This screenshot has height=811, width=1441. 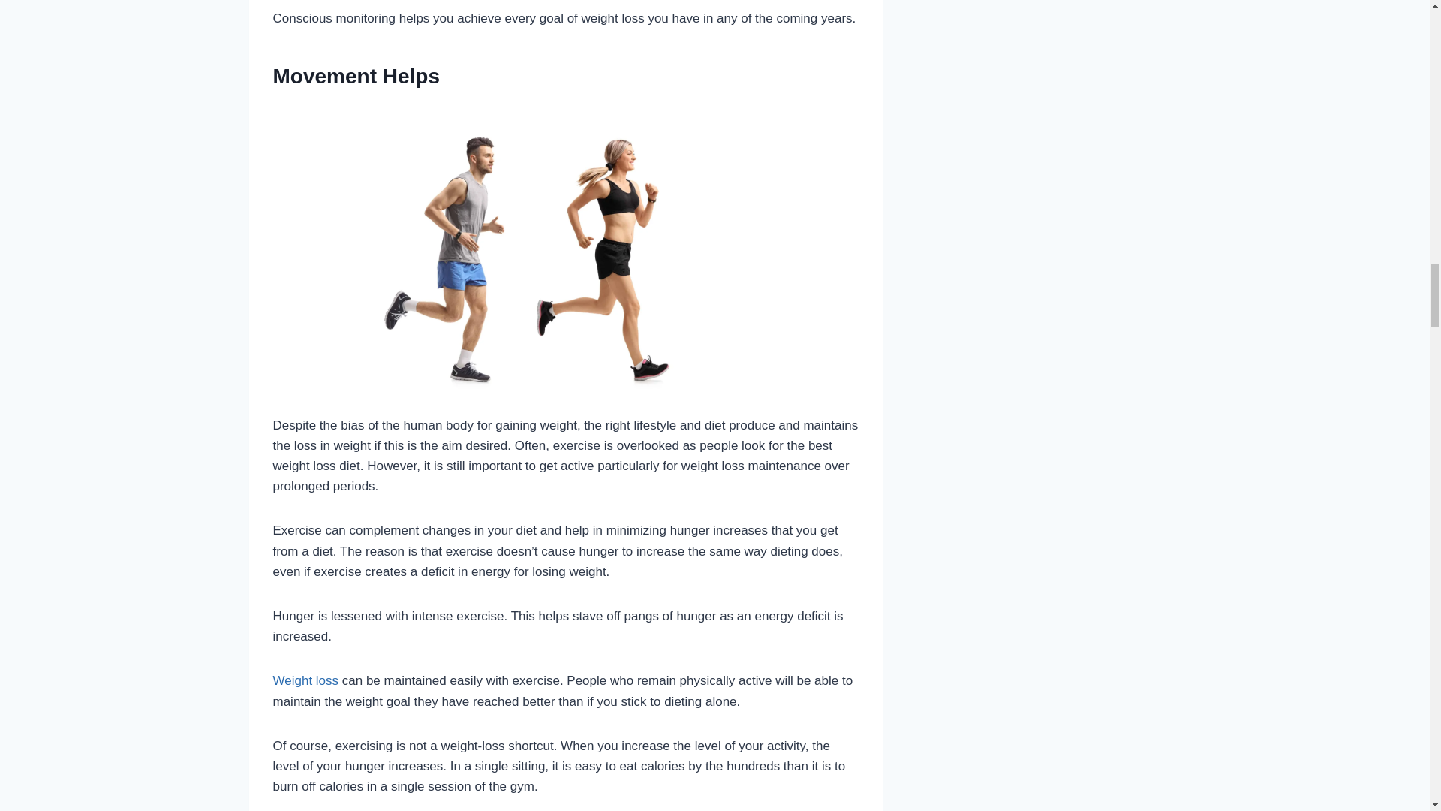 What do you see at coordinates (306, 680) in the screenshot?
I see `Weight loss` at bounding box center [306, 680].